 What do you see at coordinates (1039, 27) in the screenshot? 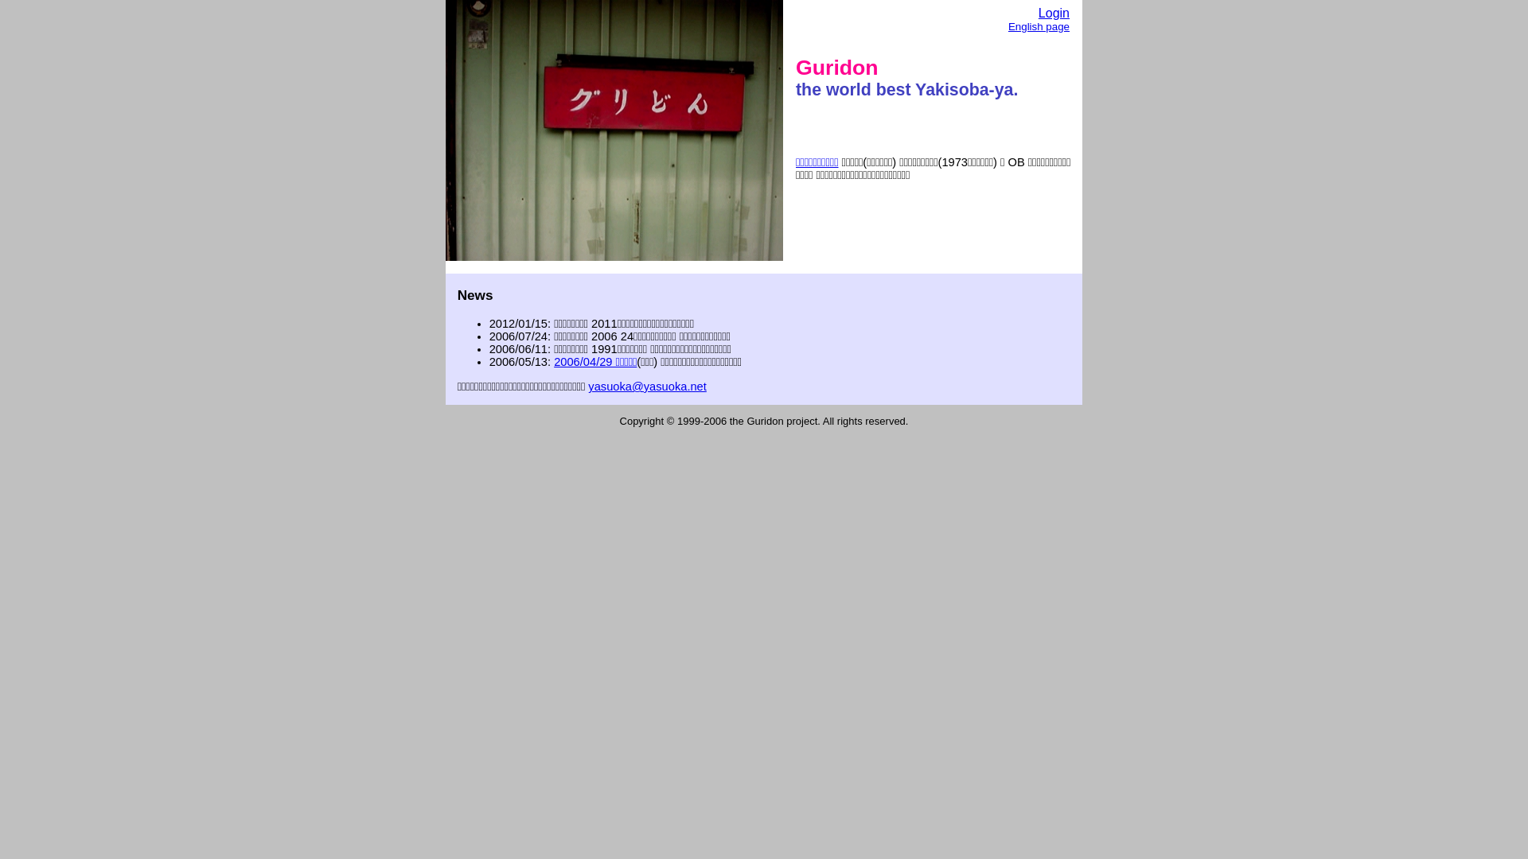
I see `English page` at bounding box center [1039, 27].